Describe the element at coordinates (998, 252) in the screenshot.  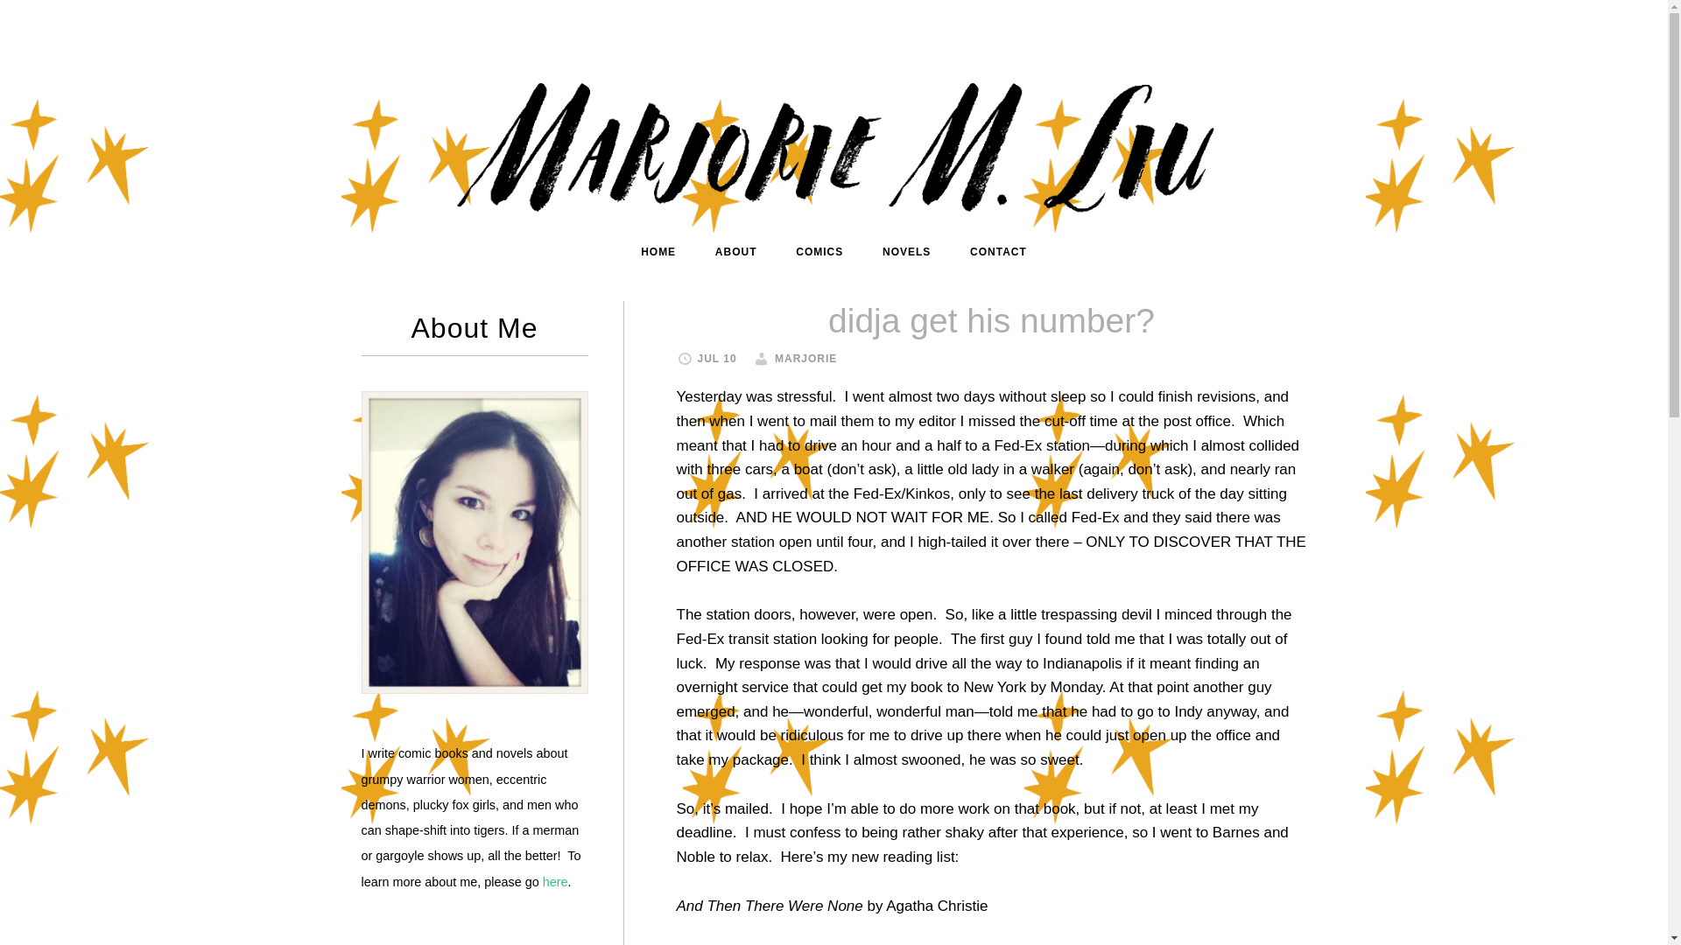
I see `CONTACT` at that location.